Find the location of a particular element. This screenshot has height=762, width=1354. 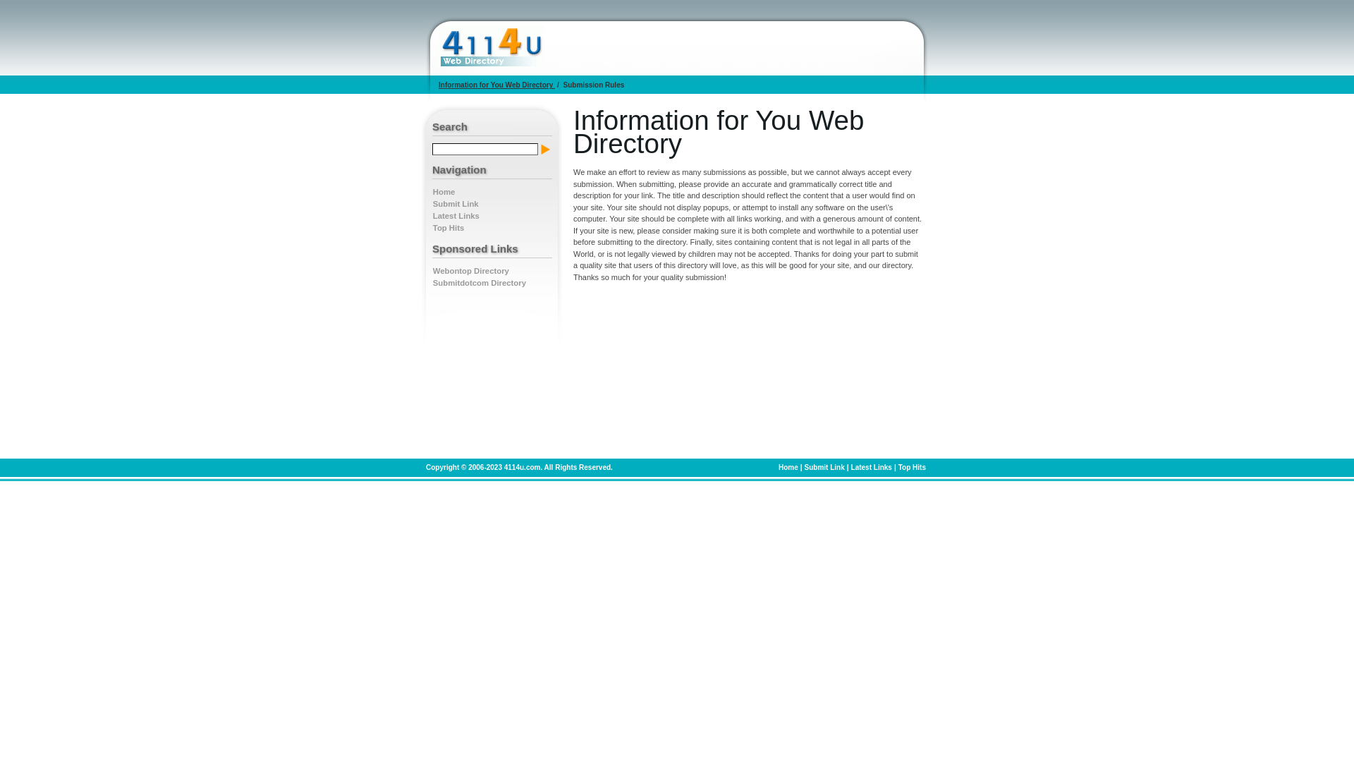

Latest Links is located at coordinates (872, 467).